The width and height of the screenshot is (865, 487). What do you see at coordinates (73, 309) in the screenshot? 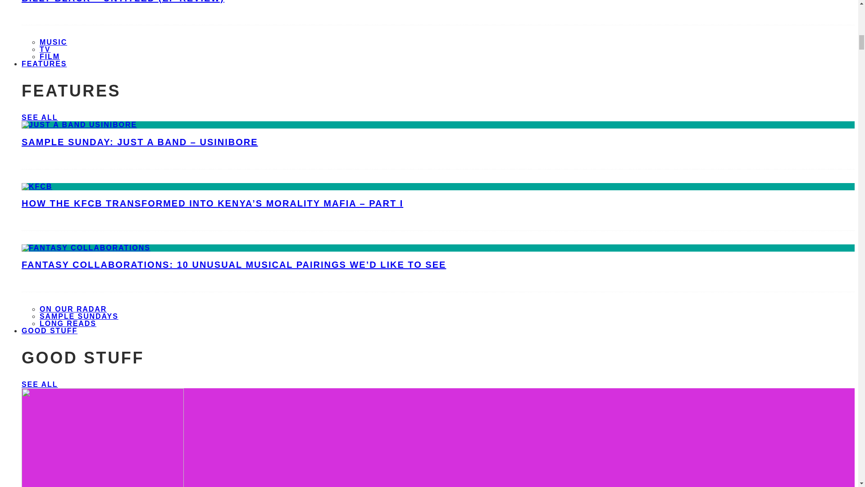
I see `ON OUR RADAR` at bounding box center [73, 309].